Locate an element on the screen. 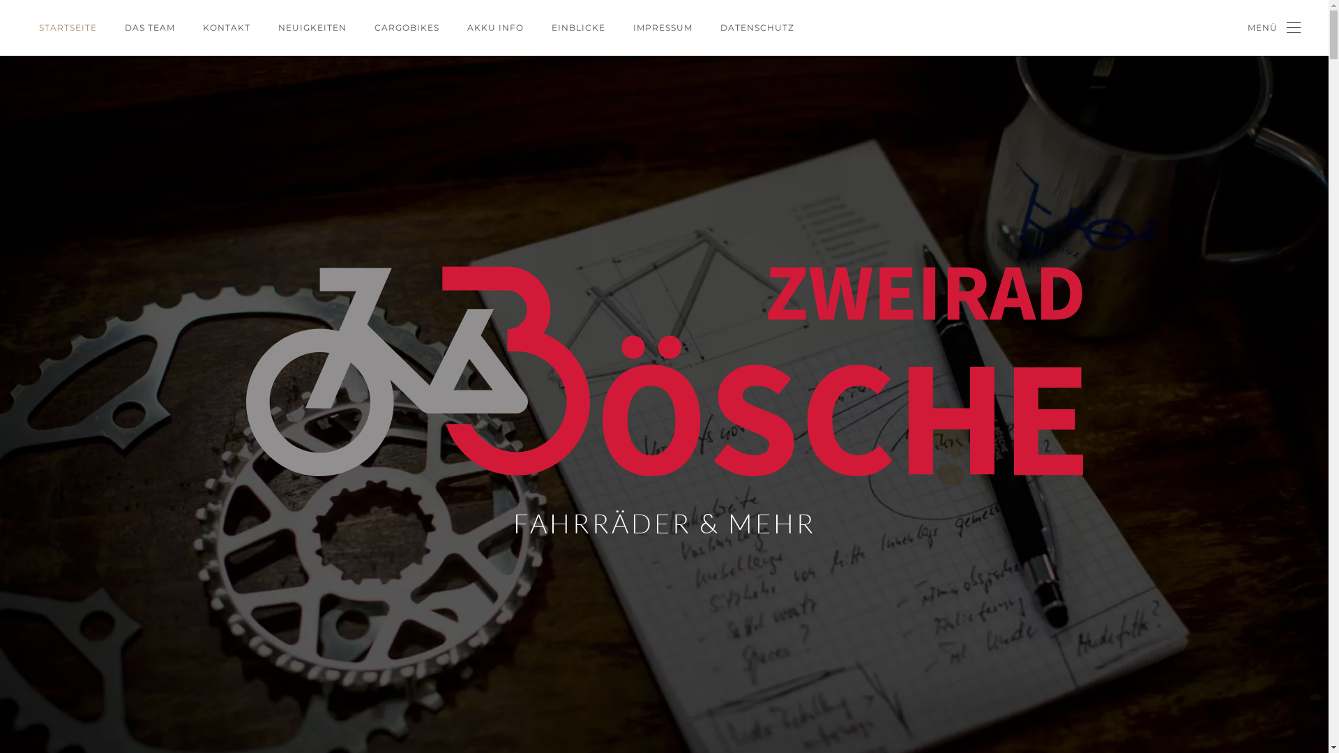  NEUIGKEITEN is located at coordinates (312, 28).